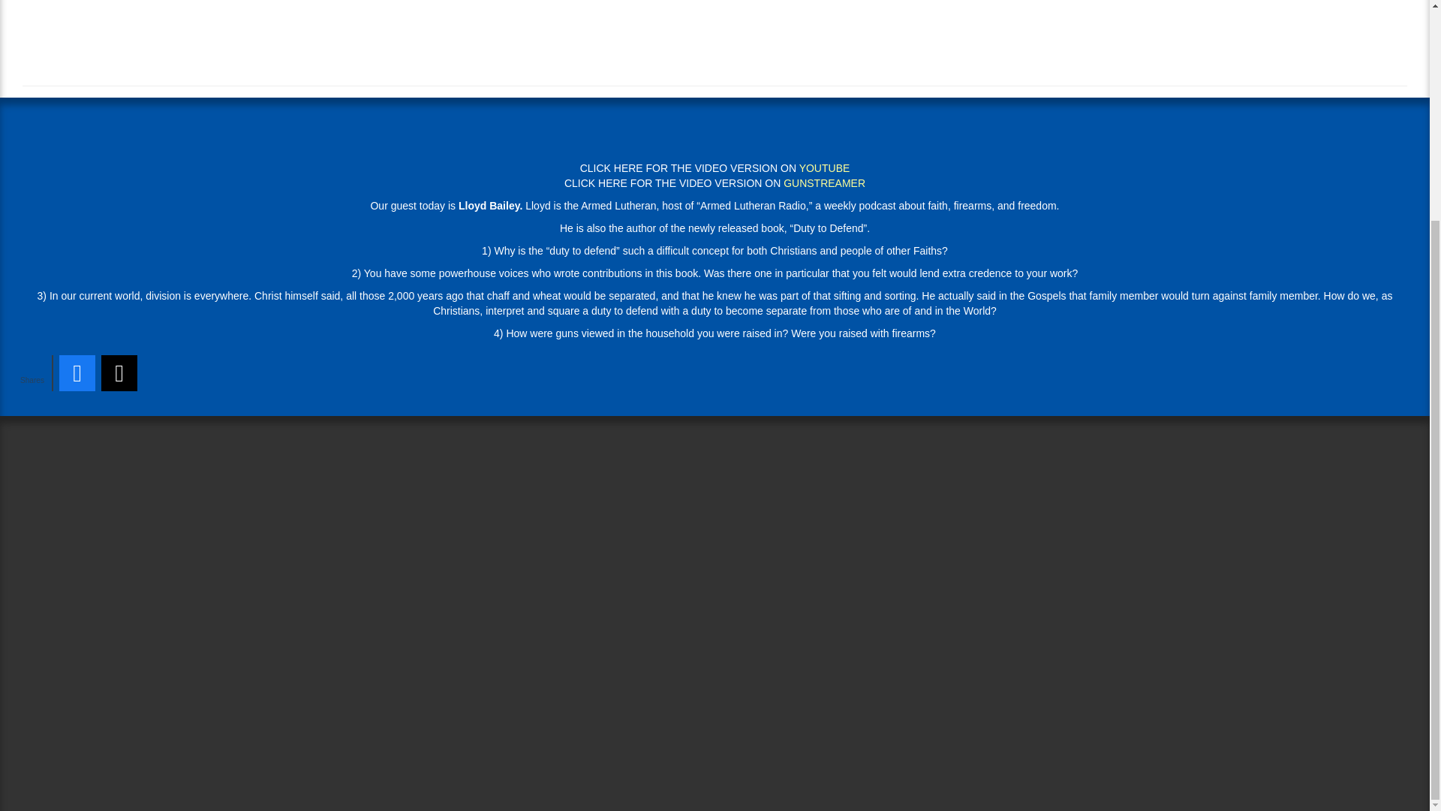 The width and height of the screenshot is (1441, 811). Describe the element at coordinates (824, 168) in the screenshot. I see `YOUTUBE` at that location.